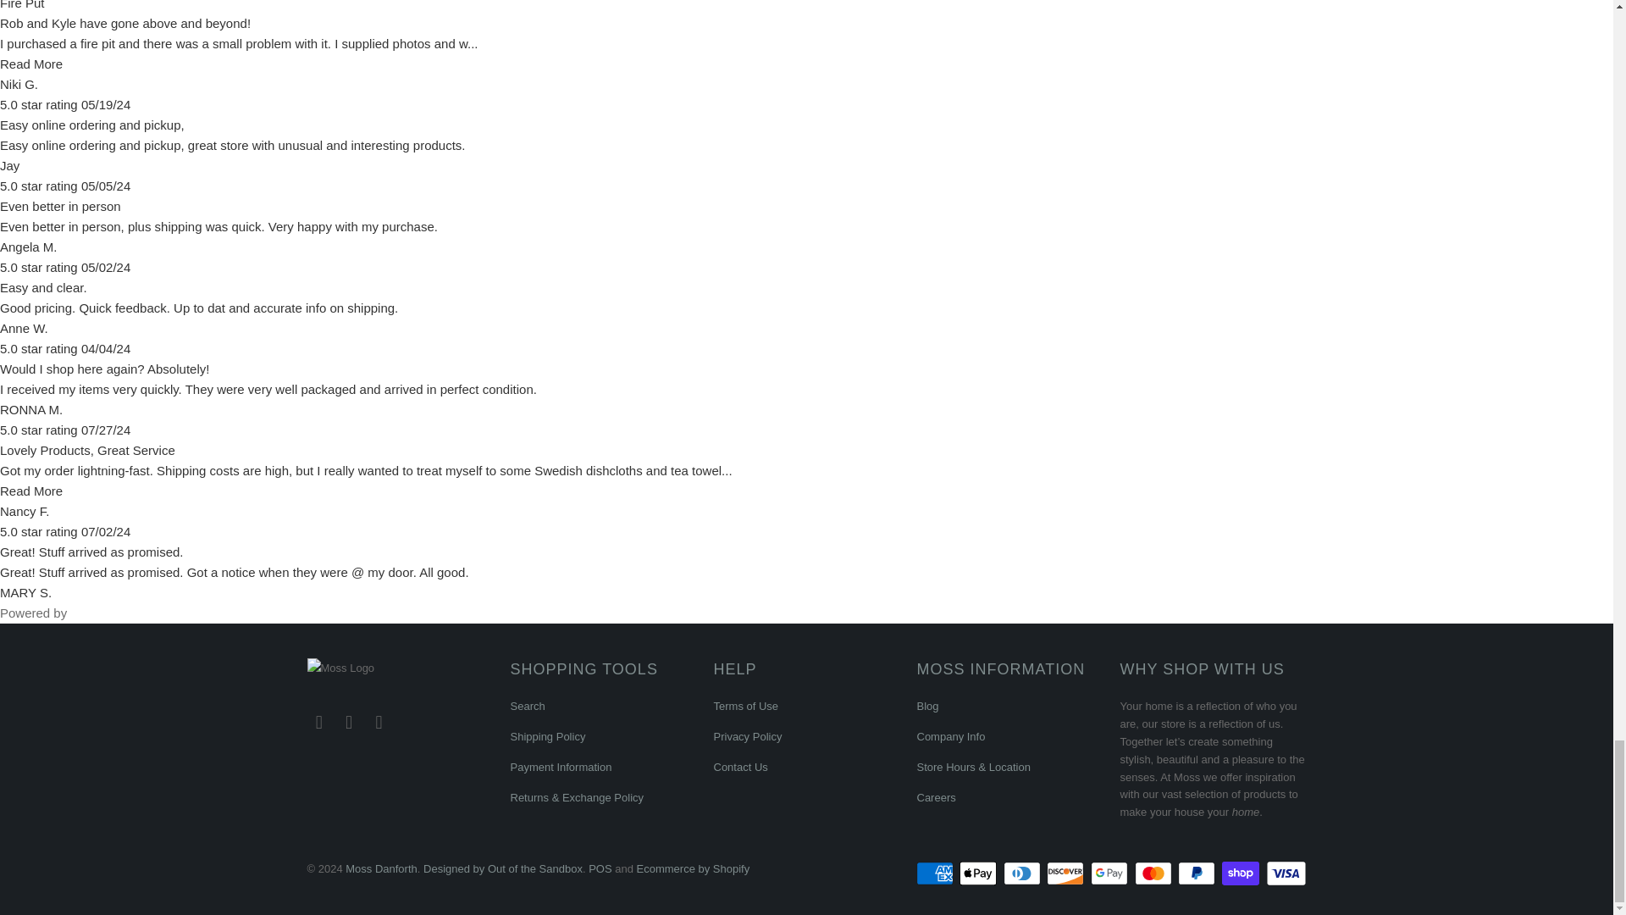  What do you see at coordinates (1285, 873) in the screenshot?
I see `Visa` at bounding box center [1285, 873].